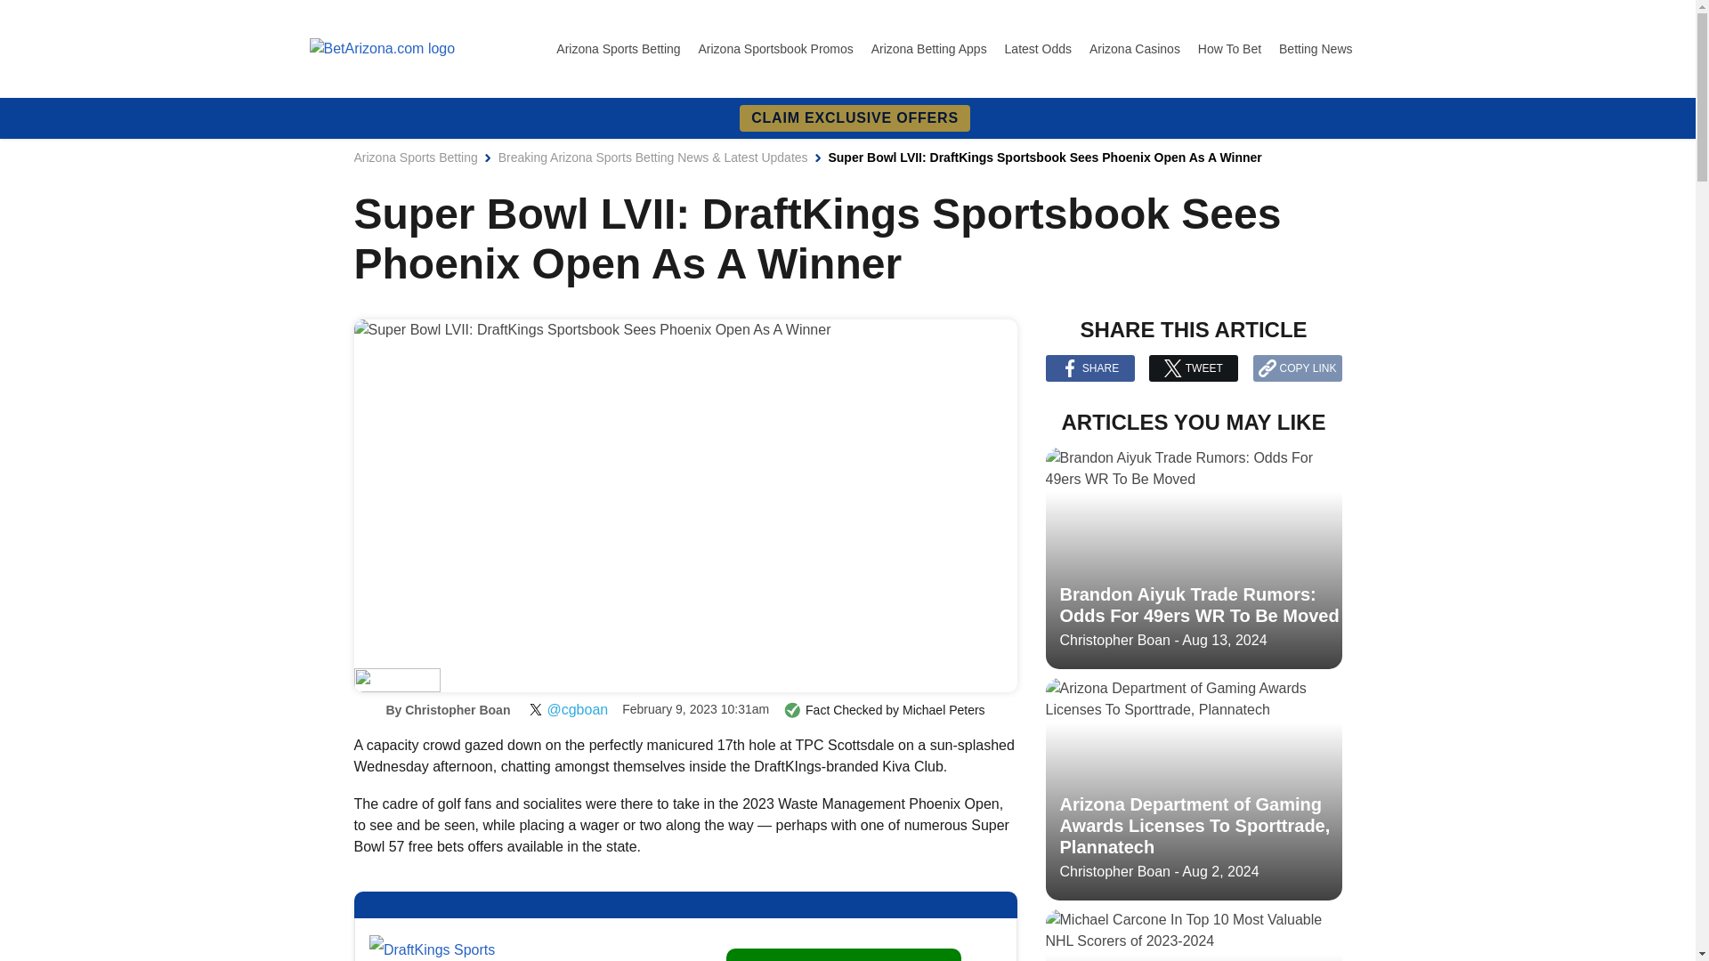 The width and height of the screenshot is (1709, 961). Describe the element at coordinates (383, 48) in the screenshot. I see `BetArizona.com logo` at that location.